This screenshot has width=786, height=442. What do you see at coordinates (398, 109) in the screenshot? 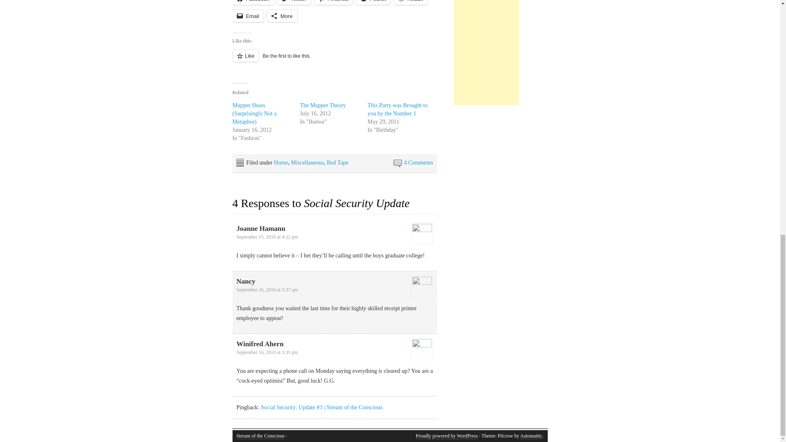
I see `This Party was Brought to you by the Number 1` at bounding box center [398, 109].